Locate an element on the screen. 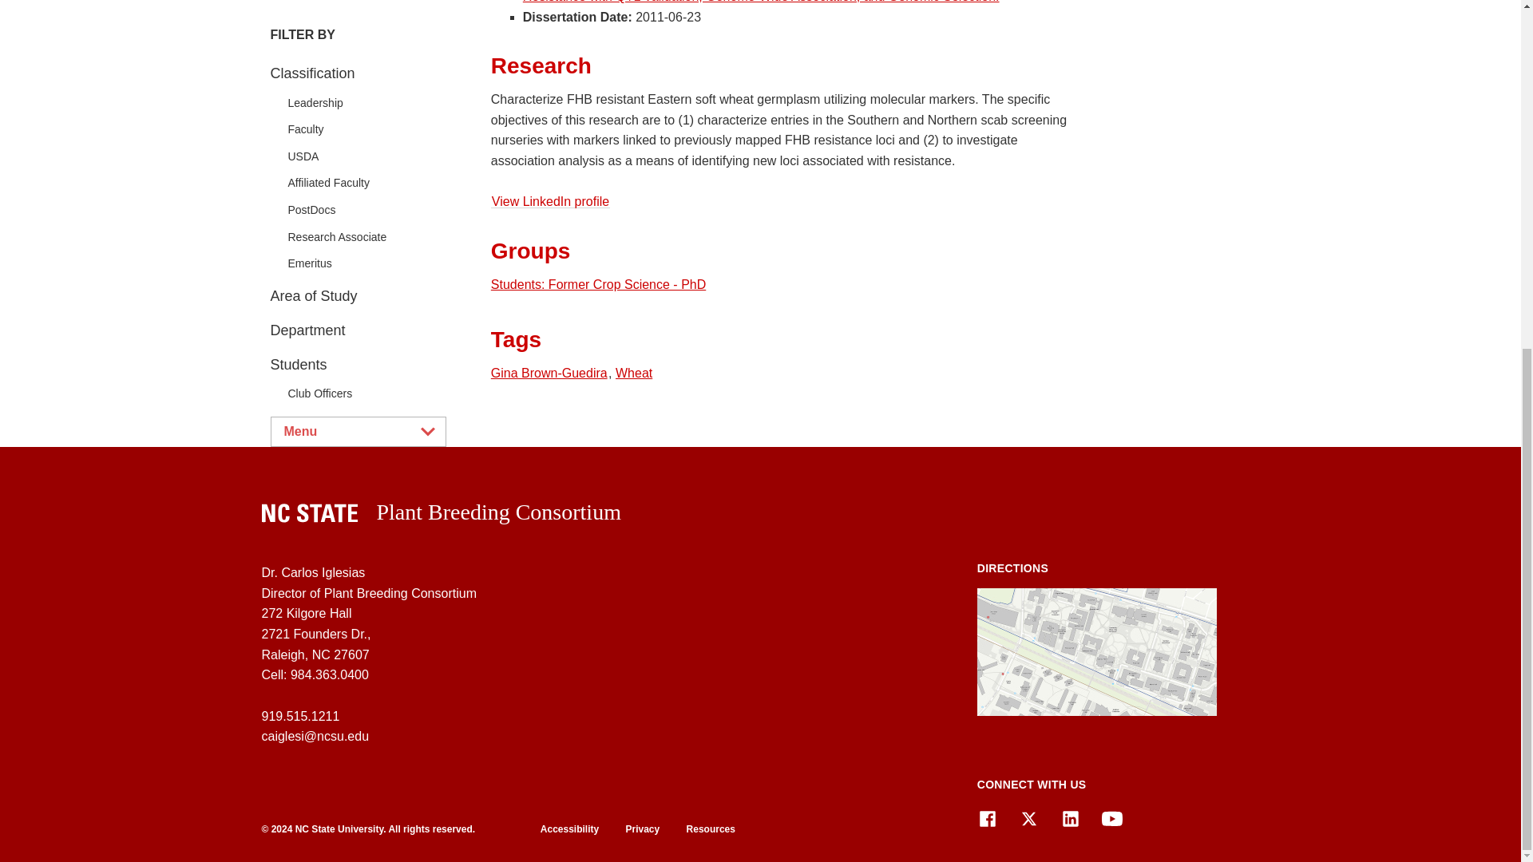 The height and width of the screenshot is (862, 1533). LinkedIn is located at coordinates (1070, 819).